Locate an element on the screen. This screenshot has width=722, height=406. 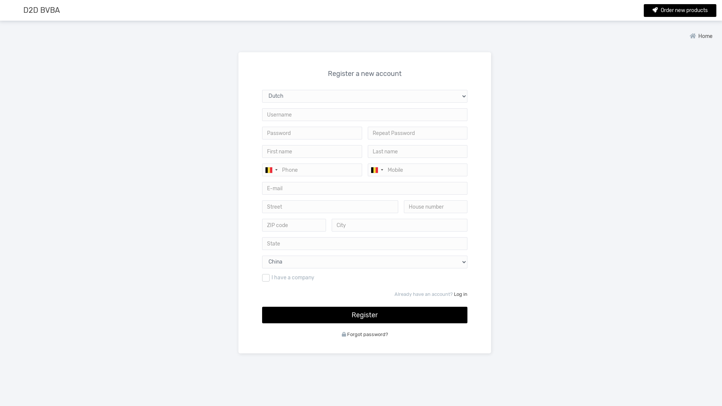
D2D BVBA is located at coordinates (41, 10).